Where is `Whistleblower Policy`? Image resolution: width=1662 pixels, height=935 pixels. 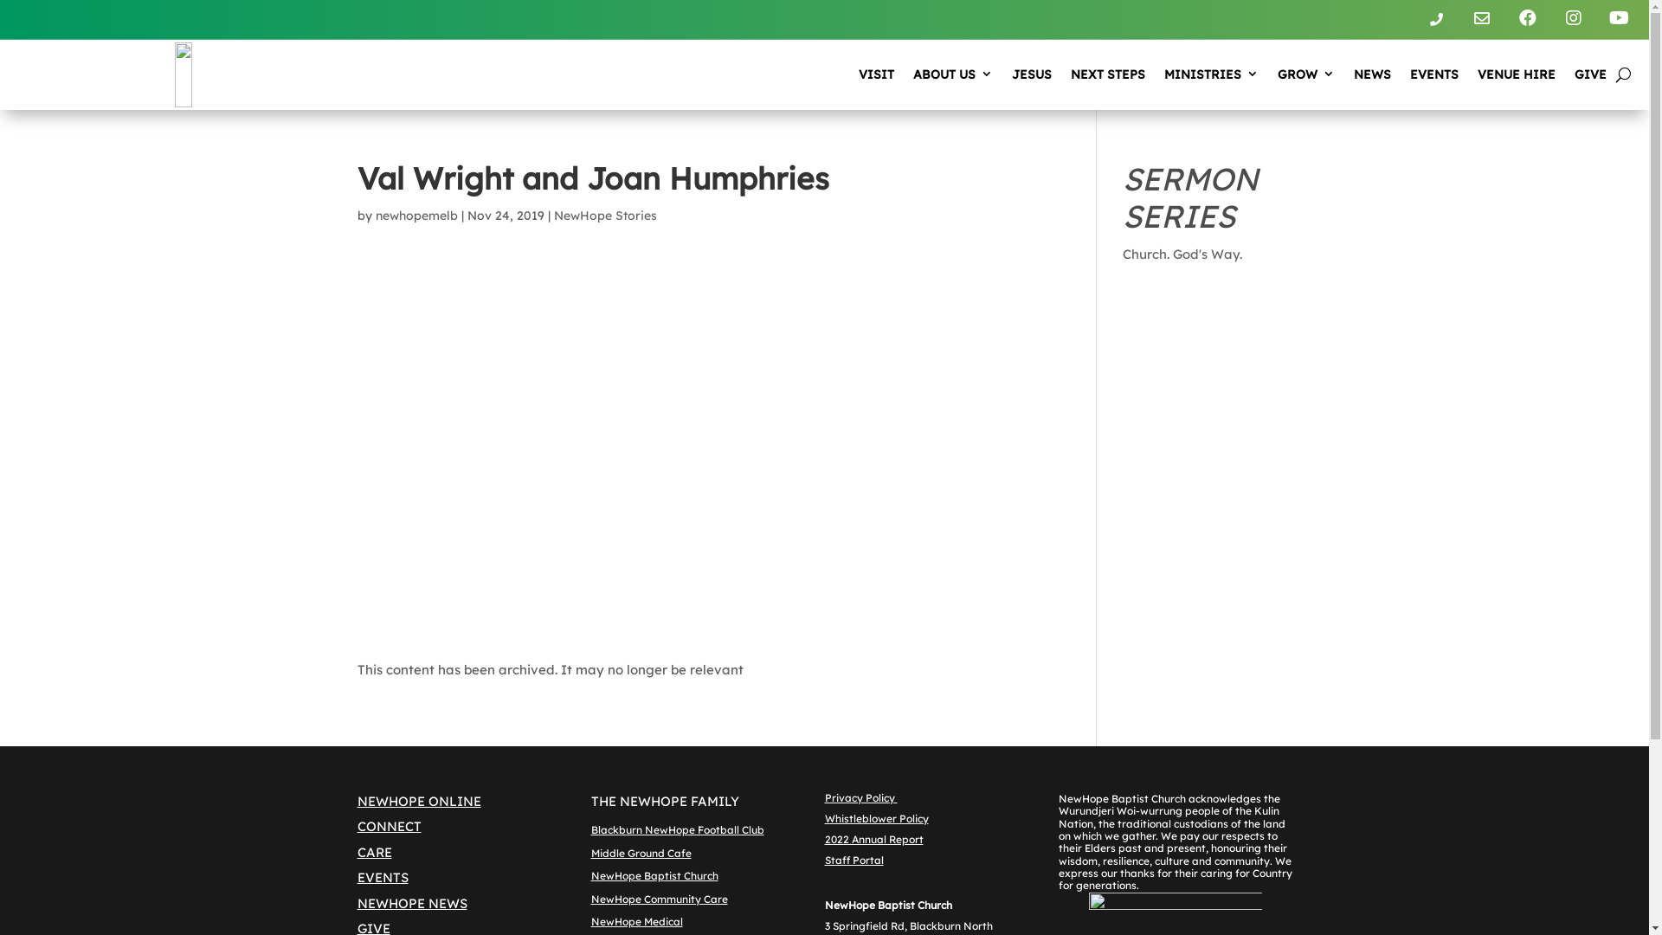 Whistleblower Policy is located at coordinates (876, 819).